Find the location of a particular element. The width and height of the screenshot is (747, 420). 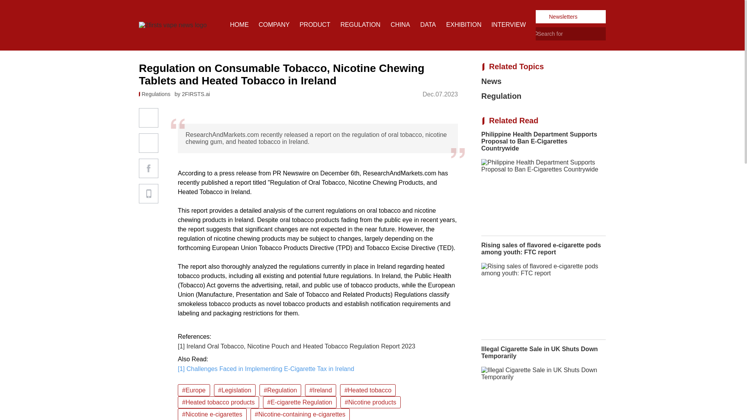

INTERVIEW is located at coordinates (509, 25).